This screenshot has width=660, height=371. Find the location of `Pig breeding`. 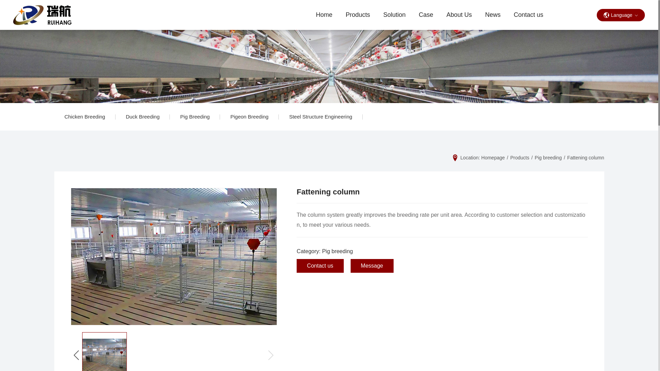

Pig breeding is located at coordinates (195, 117).